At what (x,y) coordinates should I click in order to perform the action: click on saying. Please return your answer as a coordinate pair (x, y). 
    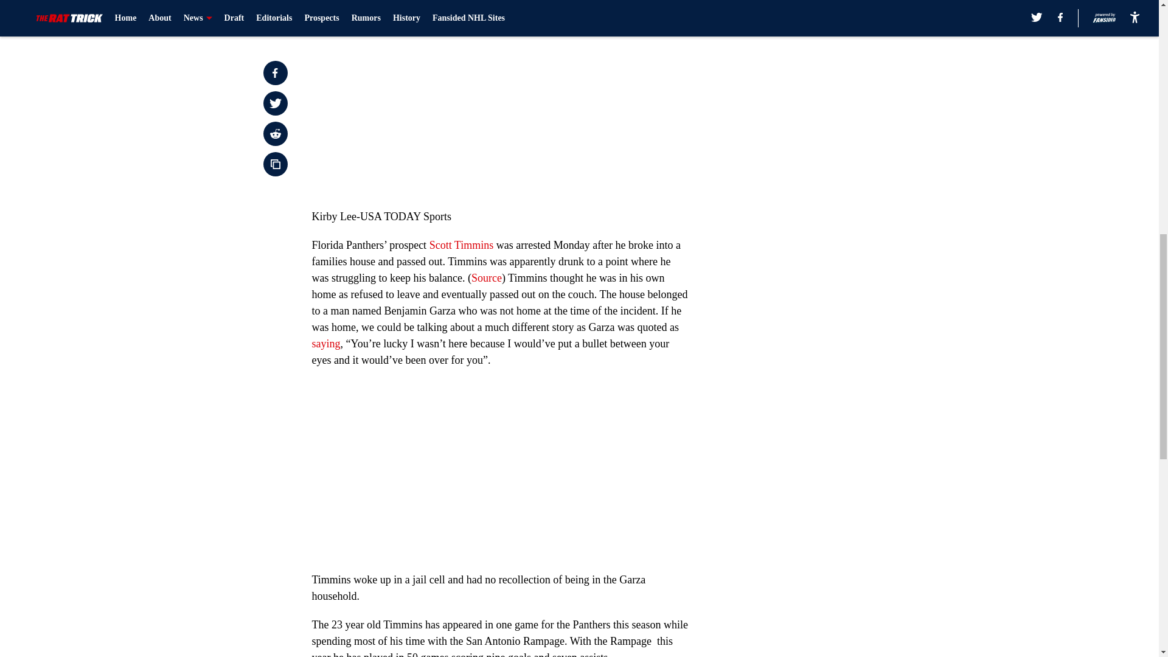
    Looking at the image, I should click on (325, 343).